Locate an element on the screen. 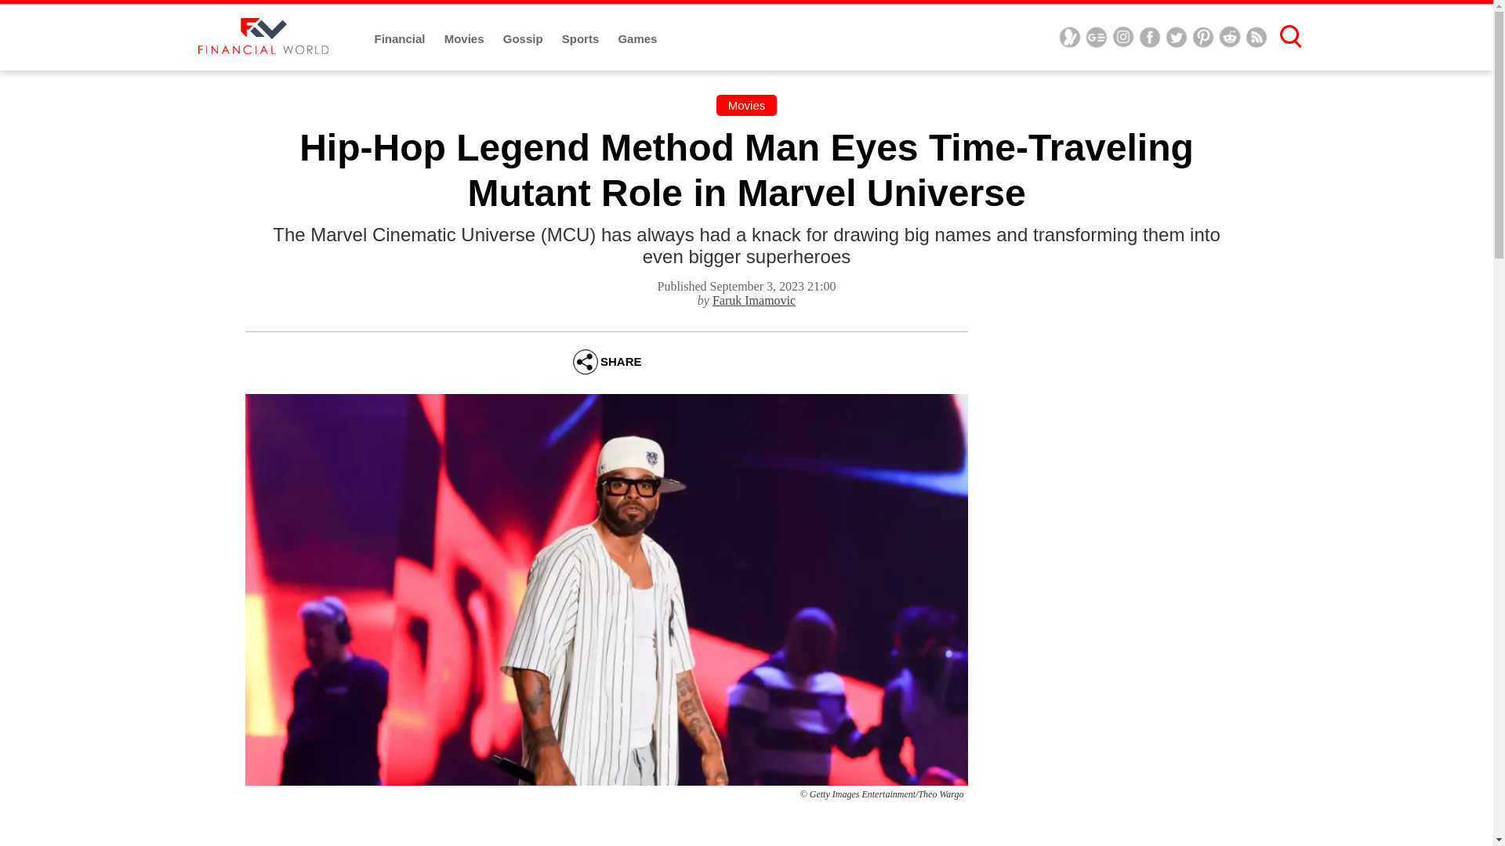 This screenshot has height=846, width=1505. Games is located at coordinates (636, 39).